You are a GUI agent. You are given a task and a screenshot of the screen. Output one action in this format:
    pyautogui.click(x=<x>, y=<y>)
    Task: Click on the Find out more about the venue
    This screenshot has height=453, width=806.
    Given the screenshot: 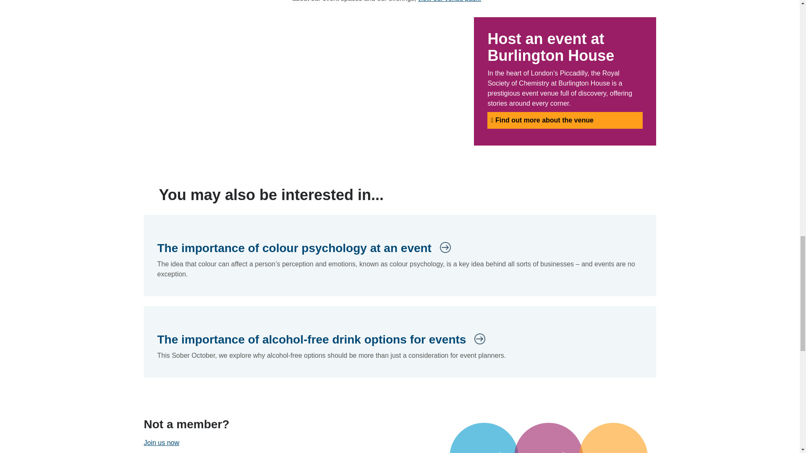 What is the action you would take?
    pyautogui.click(x=565, y=120)
    